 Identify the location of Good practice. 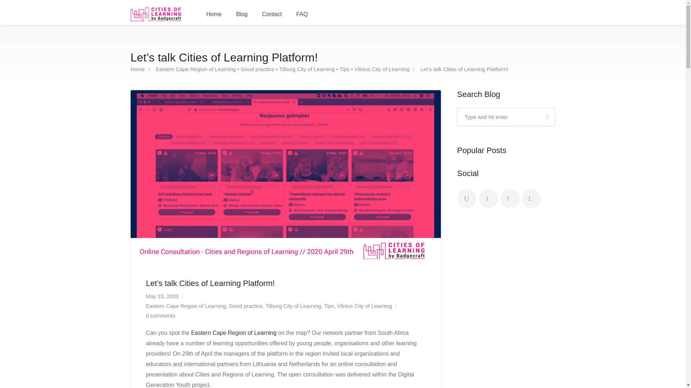
(257, 69).